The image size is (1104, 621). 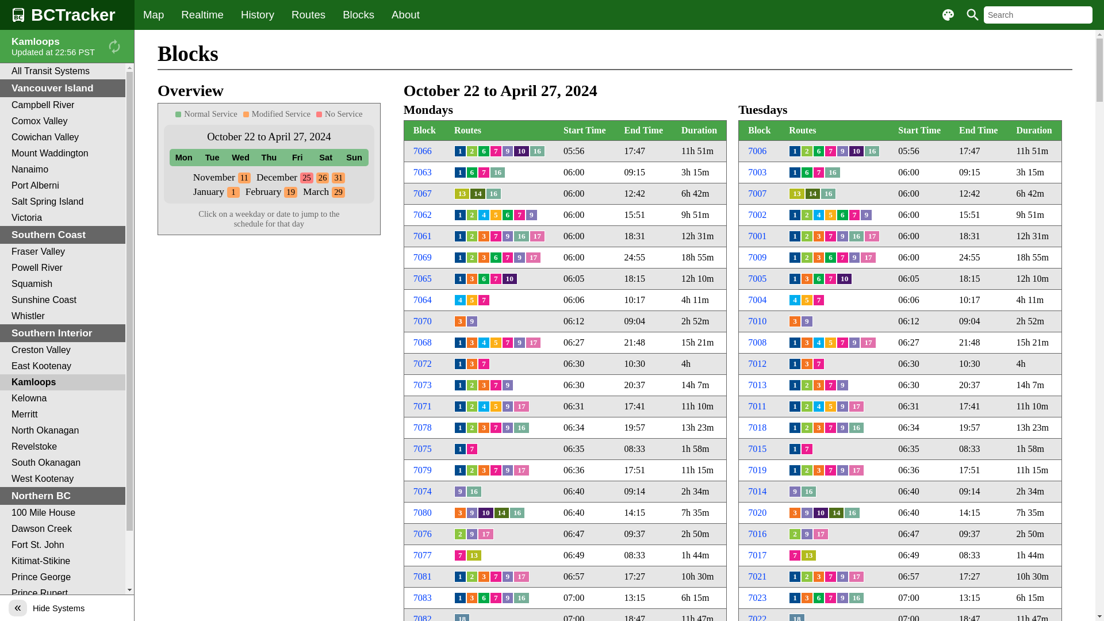 What do you see at coordinates (508, 215) in the screenshot?
I see `6` at bounding box center [508, 215].